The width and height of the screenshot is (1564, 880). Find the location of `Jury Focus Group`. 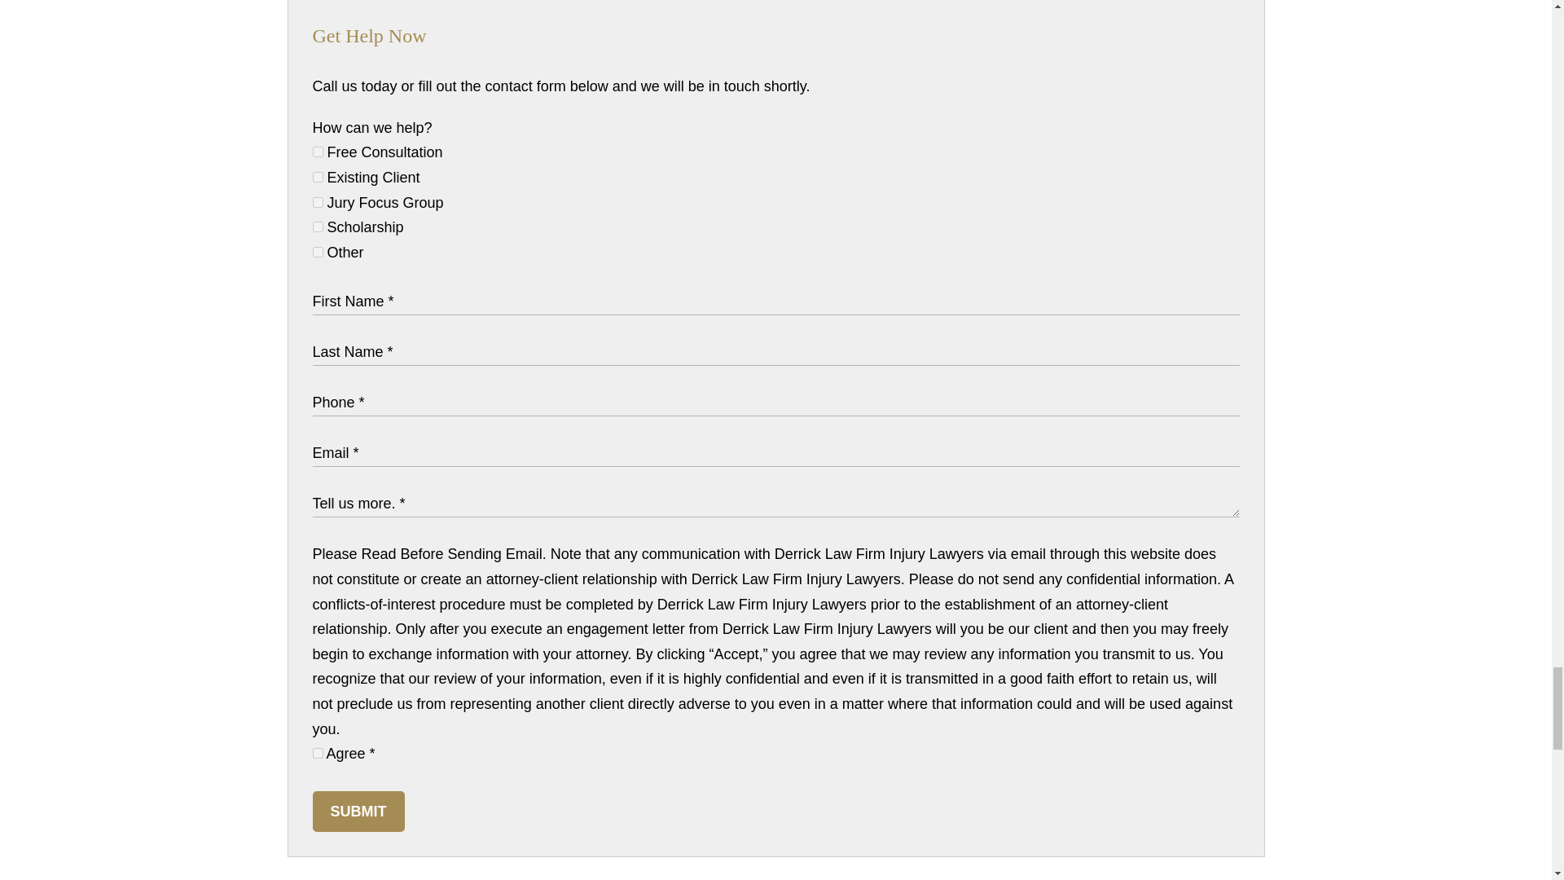

Jury Focus Group is located at coordinates (318, 202).